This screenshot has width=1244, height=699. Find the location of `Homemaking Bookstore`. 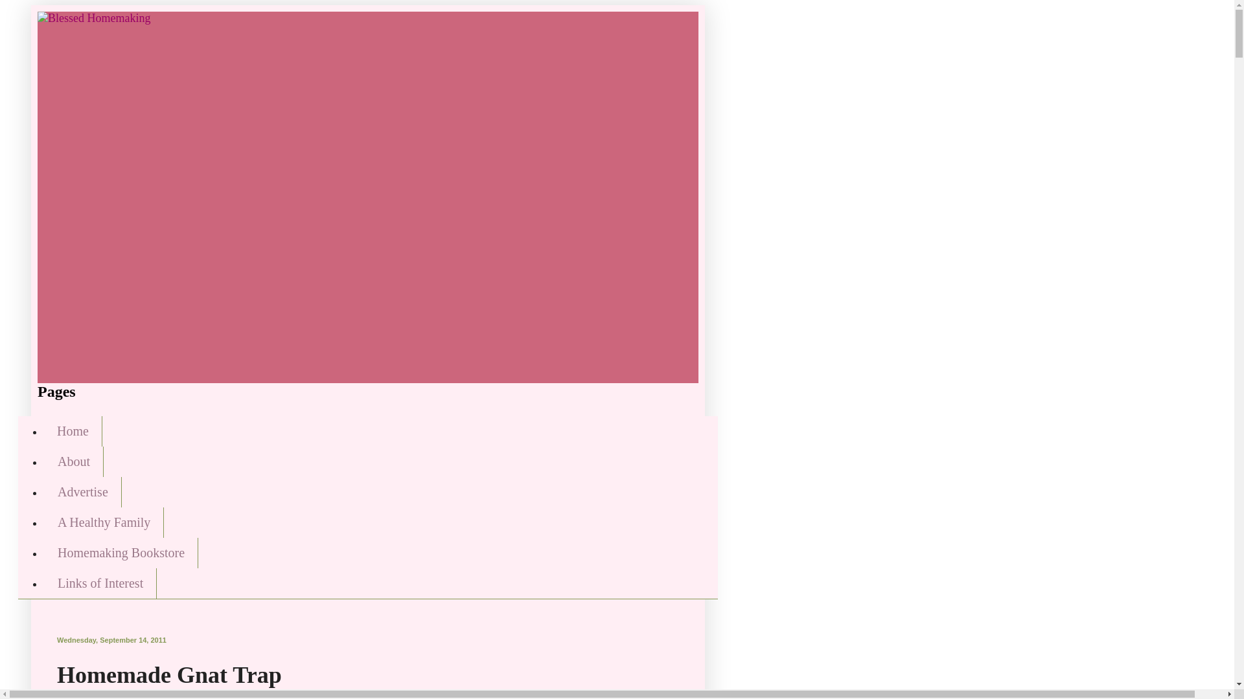

Homemaking Bookstore is located at coordinates (121, 553).